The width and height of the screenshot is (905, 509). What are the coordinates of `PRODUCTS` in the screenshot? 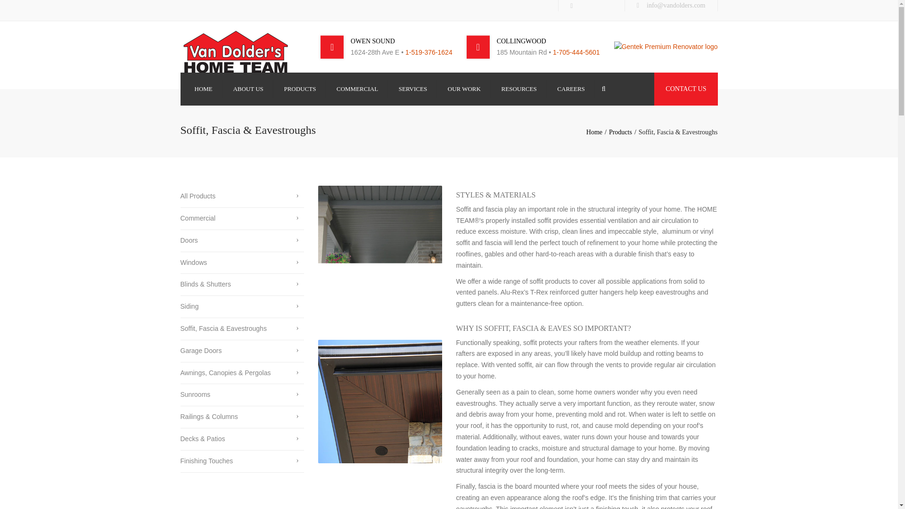 It's located at (299, 89).